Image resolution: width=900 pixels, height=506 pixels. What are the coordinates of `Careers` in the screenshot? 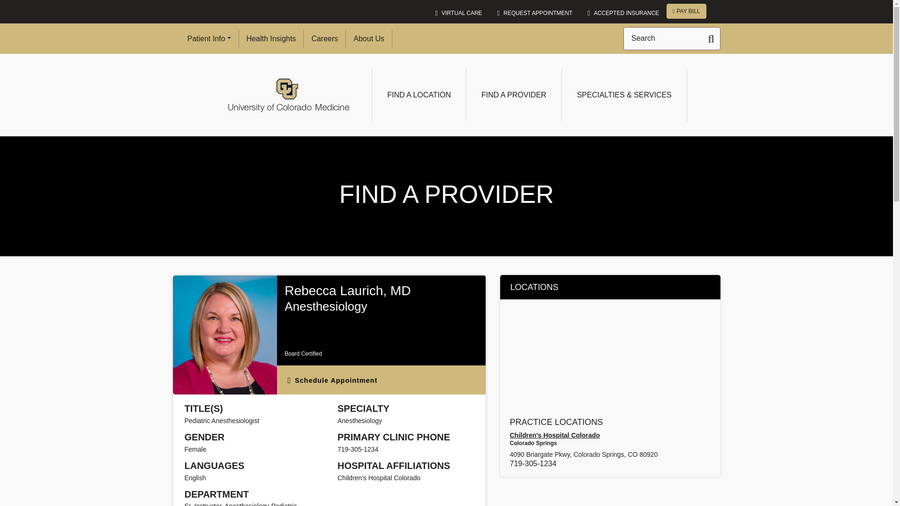 It's located at (324, 38).